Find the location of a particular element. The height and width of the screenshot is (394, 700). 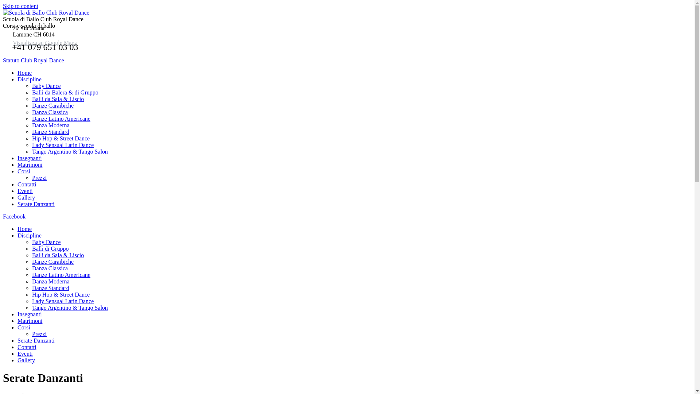

Danza Classica is located at coordinates (50, 269).